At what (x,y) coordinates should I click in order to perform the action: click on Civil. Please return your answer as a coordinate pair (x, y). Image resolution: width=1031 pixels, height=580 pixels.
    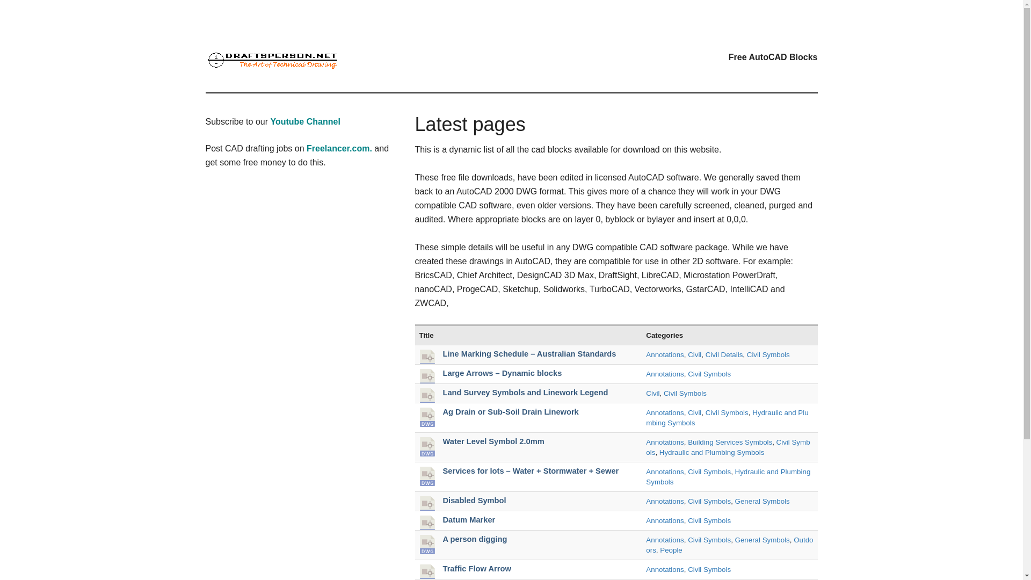
    Looking at the image, I should click on (653, 393).